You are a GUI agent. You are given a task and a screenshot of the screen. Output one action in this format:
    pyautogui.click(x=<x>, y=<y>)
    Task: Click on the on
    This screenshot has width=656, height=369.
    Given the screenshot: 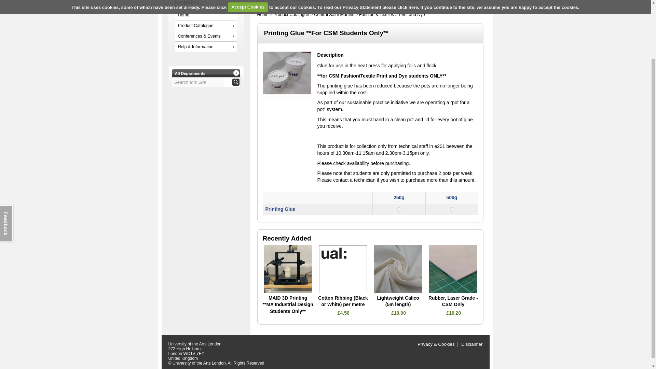 What is the action you would take?
    pyautogui.click(x=452, y=209)
    